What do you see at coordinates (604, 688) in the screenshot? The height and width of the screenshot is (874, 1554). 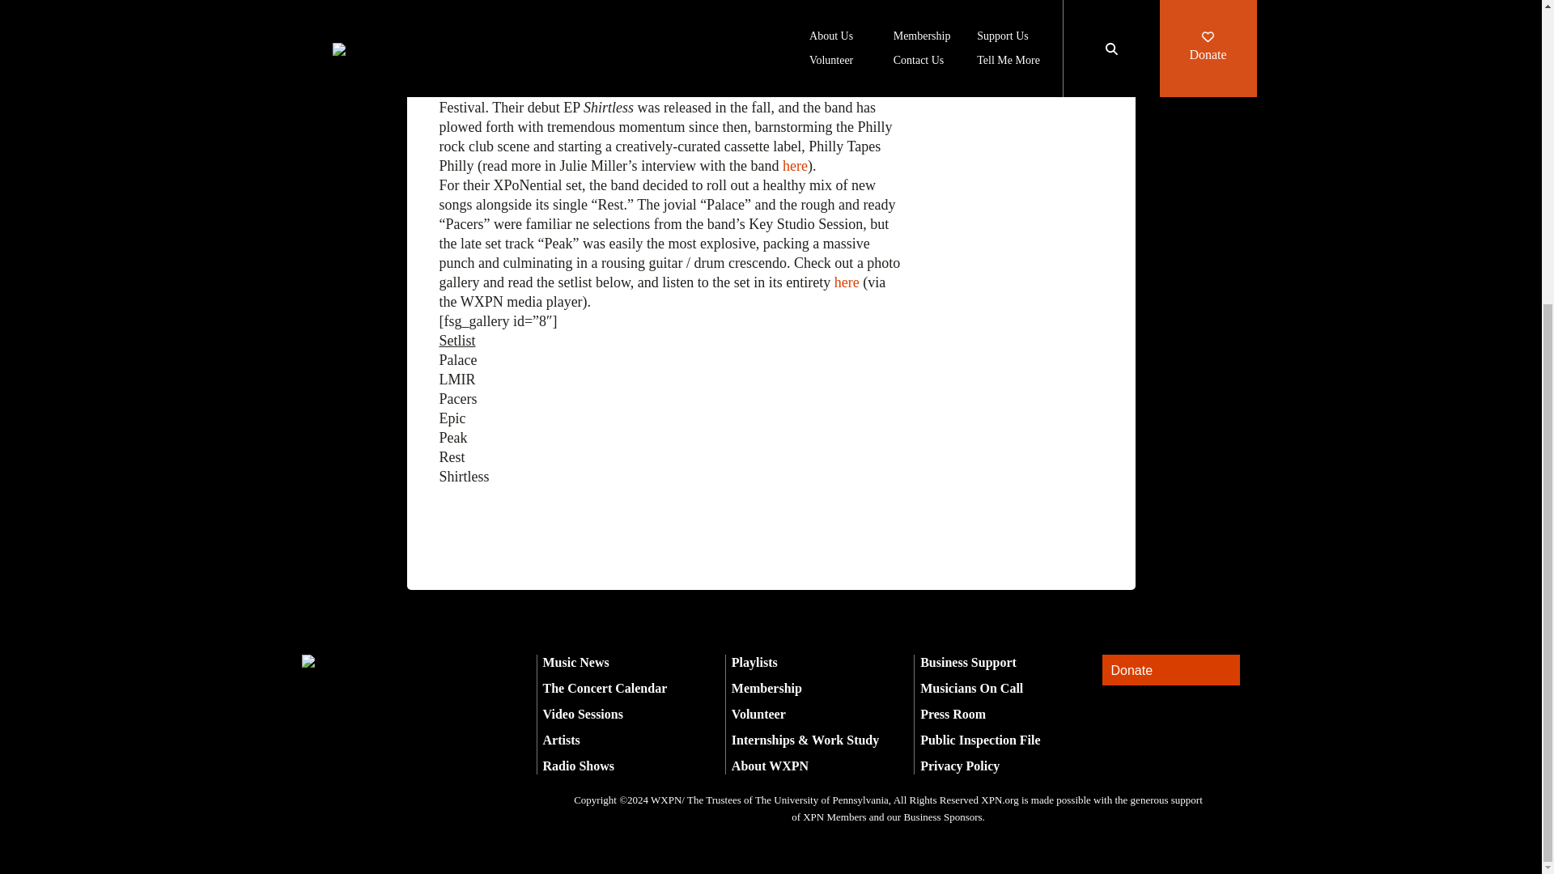 I see `The Concert Calendar` at bounding box center [604, 688].